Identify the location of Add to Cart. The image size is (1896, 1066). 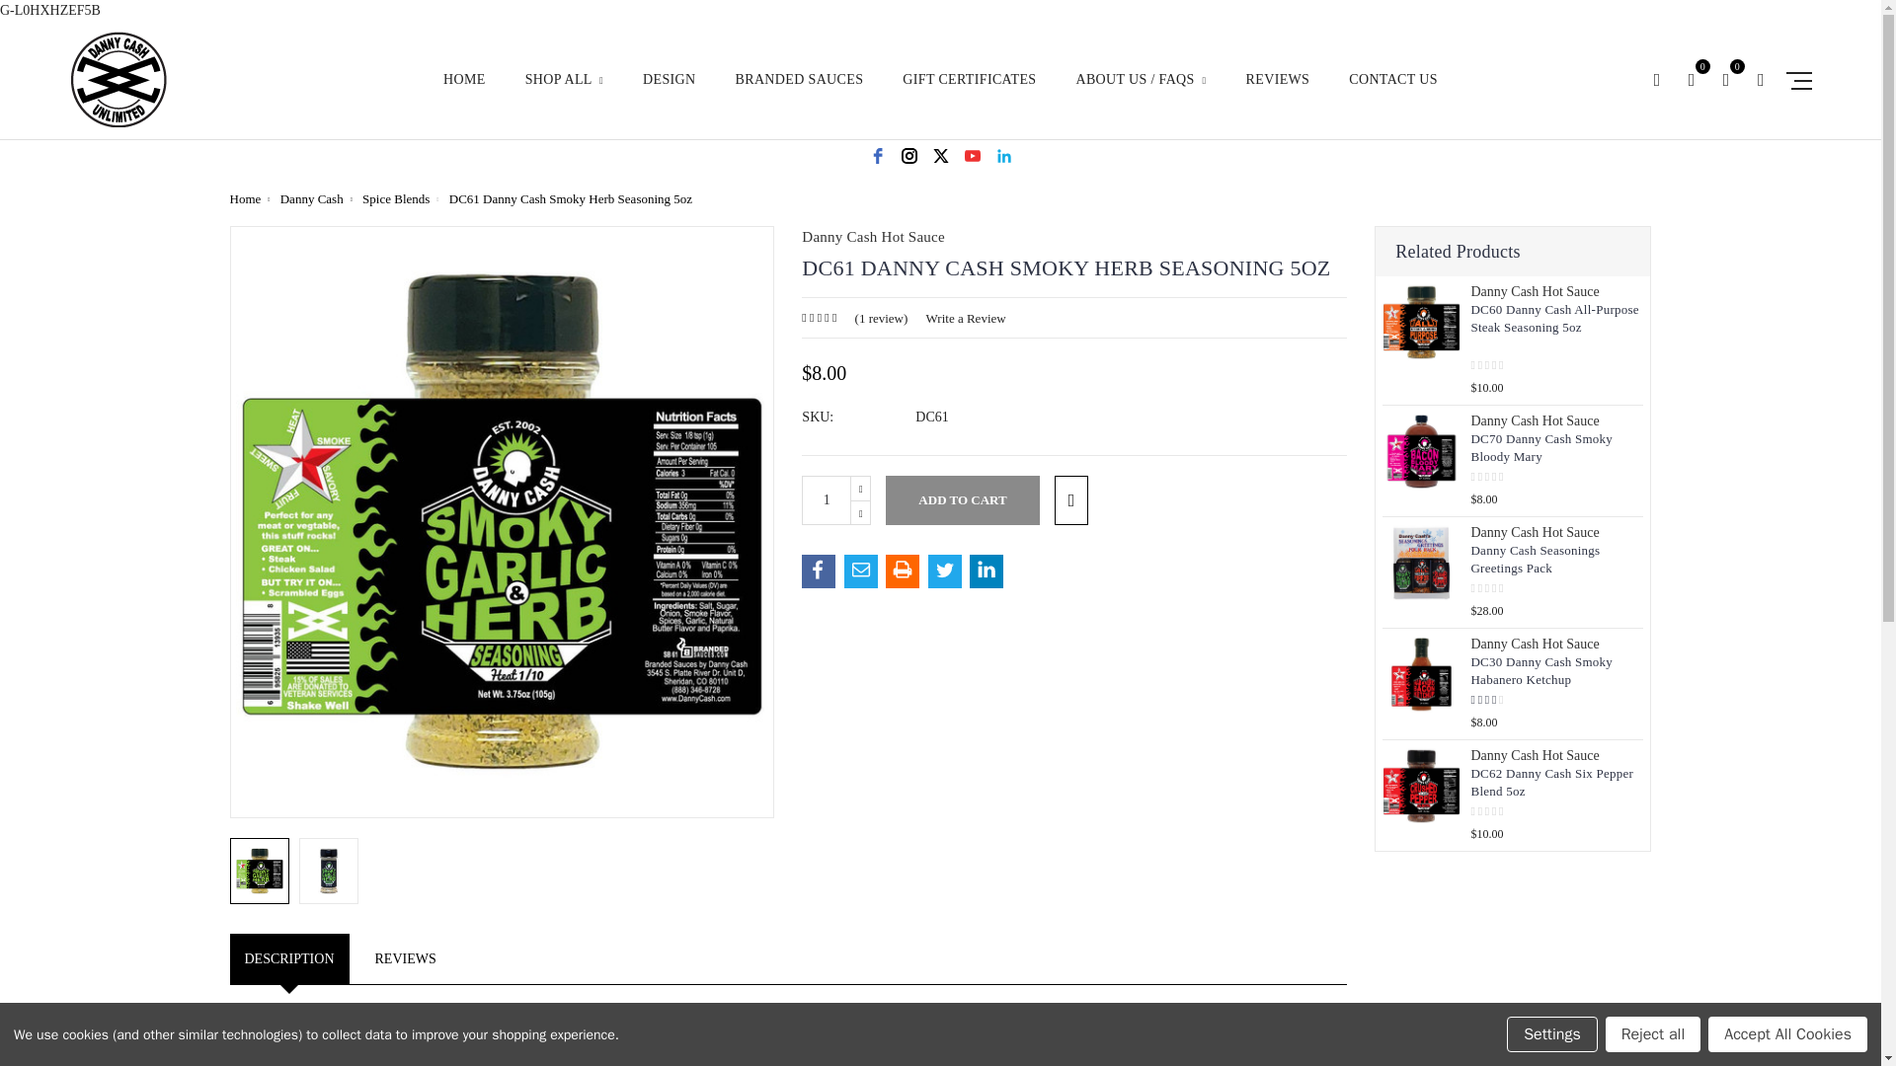
(962, 499).